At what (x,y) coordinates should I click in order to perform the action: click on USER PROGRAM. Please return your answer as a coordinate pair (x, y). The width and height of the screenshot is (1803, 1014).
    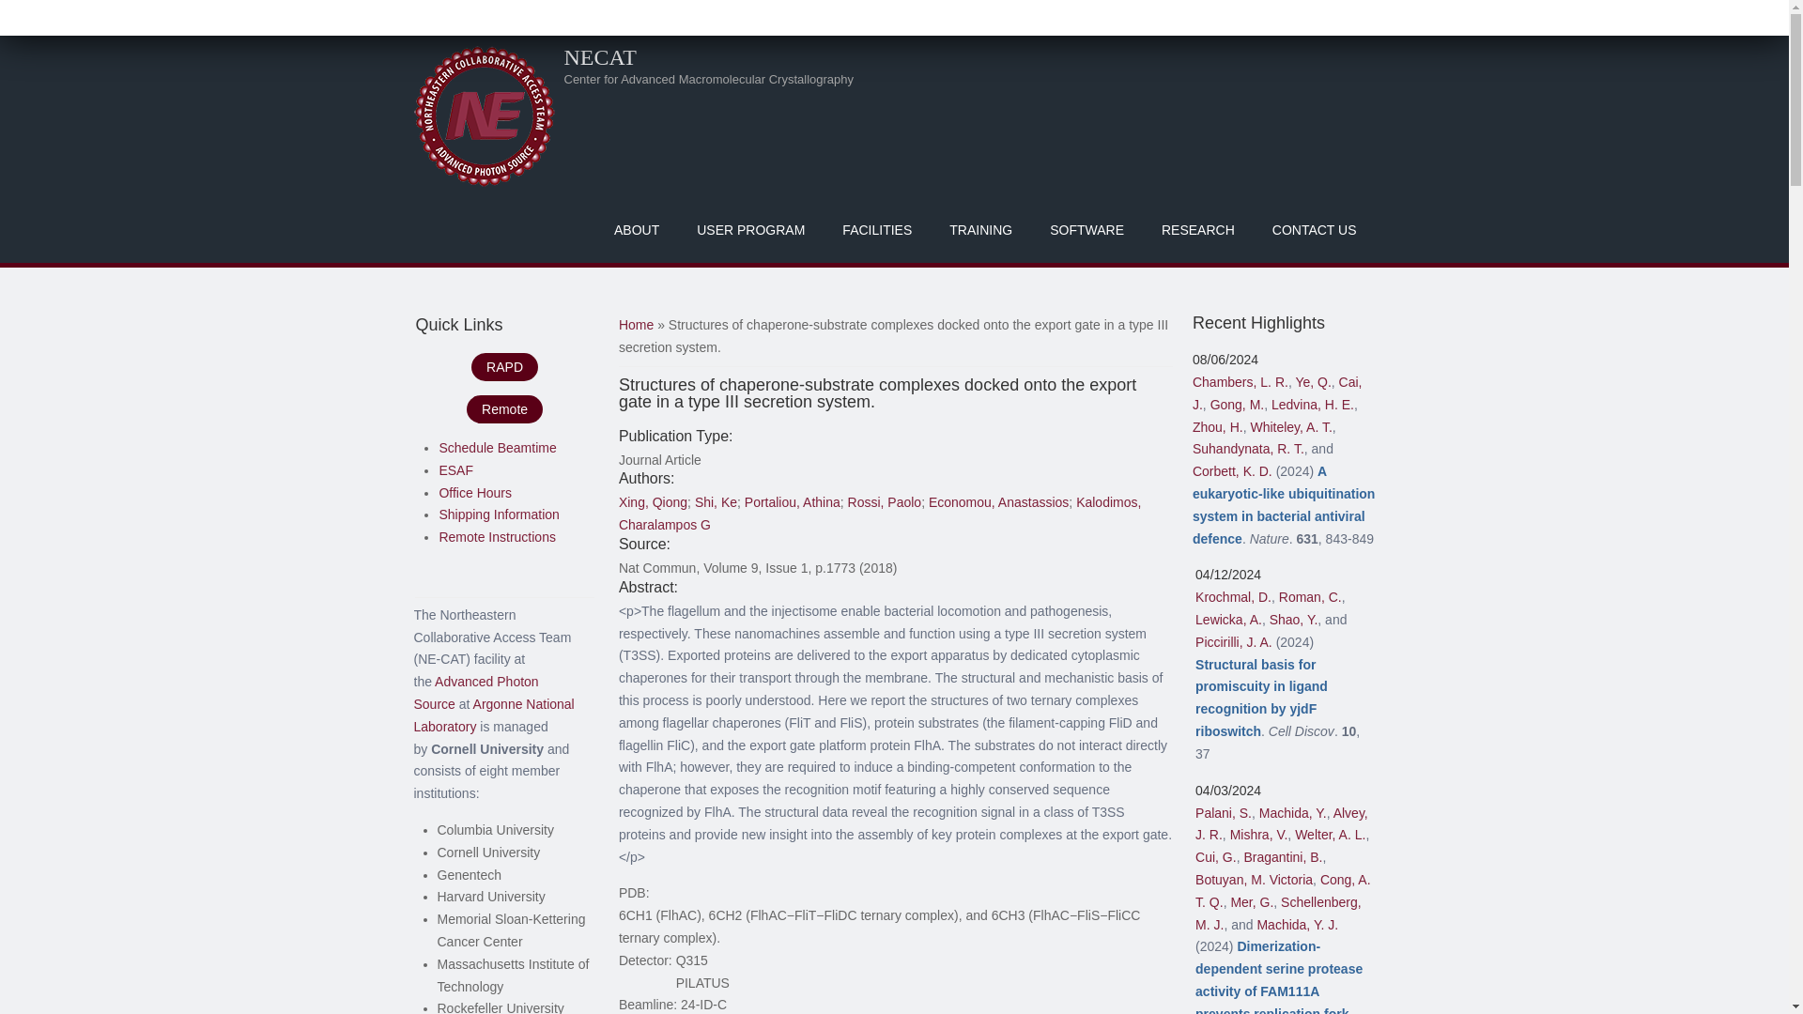
    Looking at the image, I should click on (750, 229).